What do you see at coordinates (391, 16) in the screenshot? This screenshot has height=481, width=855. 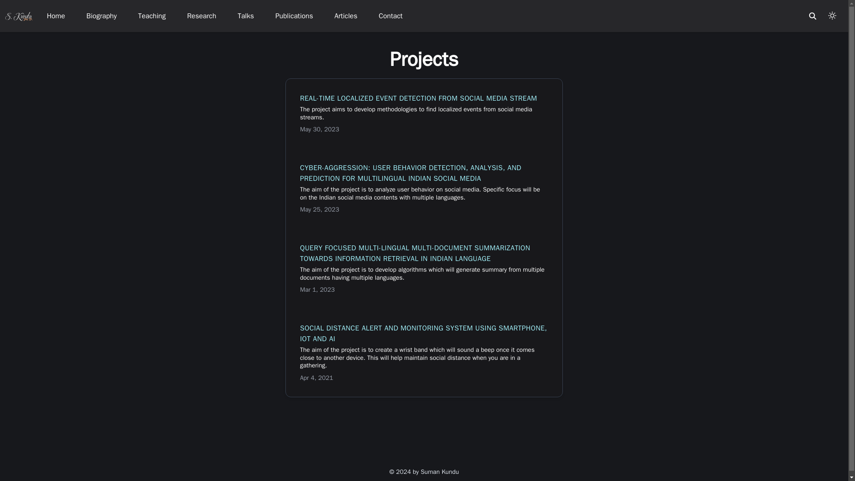 I see `Contact` at bounding box center [391, 16].